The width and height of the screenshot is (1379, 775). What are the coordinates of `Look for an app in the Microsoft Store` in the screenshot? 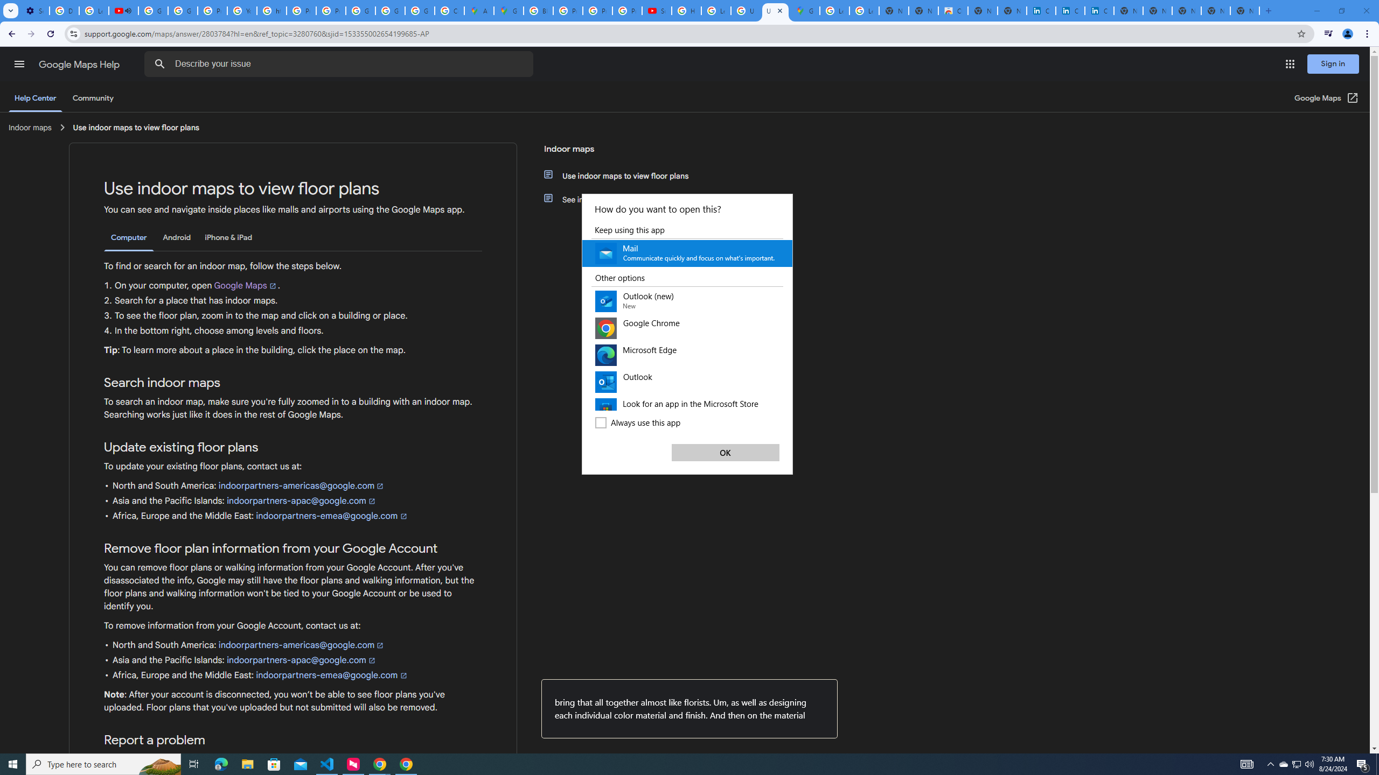 It's located at (687, 408).